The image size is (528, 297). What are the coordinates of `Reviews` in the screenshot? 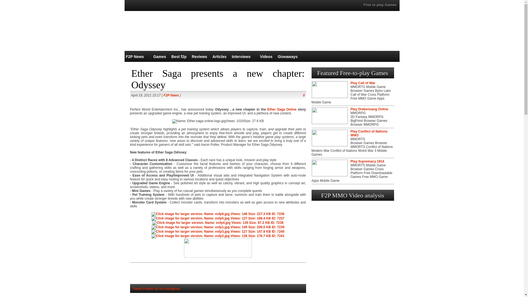 It's located at (199, 56).